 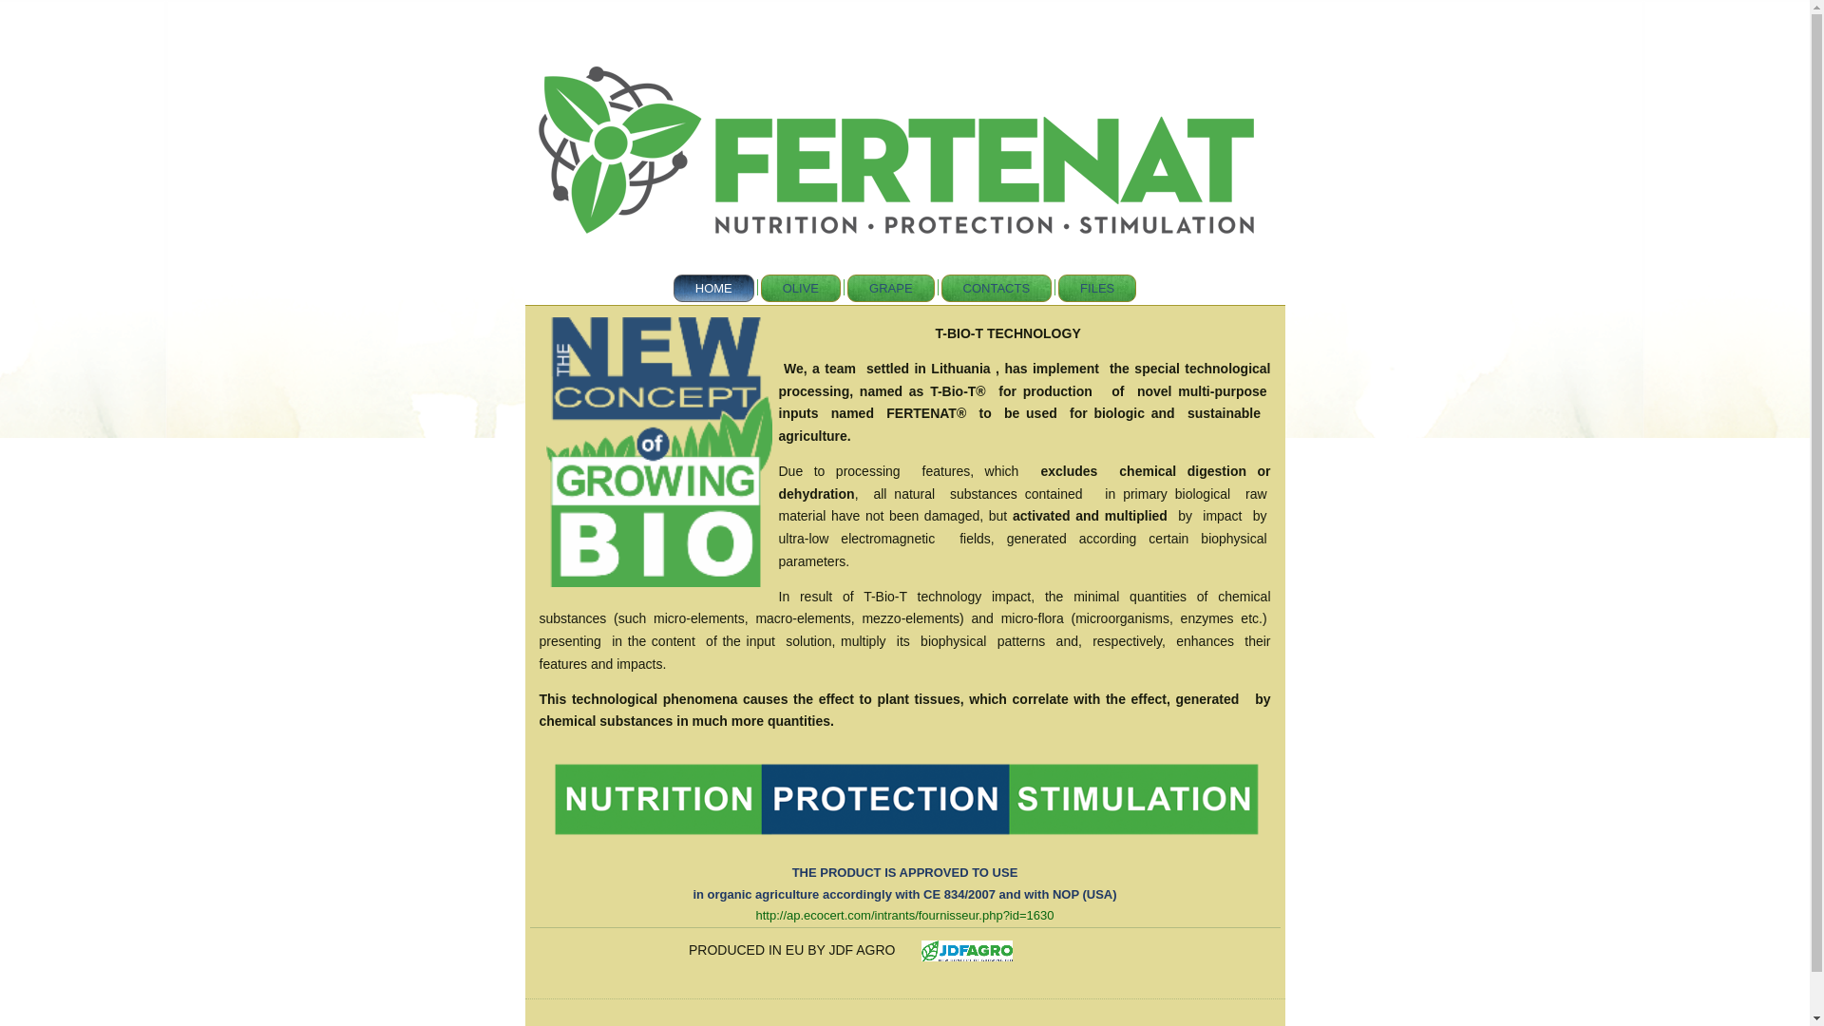 What do you see at coordinates (891, 288) in the screenshot?
I see `GRAPE` at bounding box center [891, 288].